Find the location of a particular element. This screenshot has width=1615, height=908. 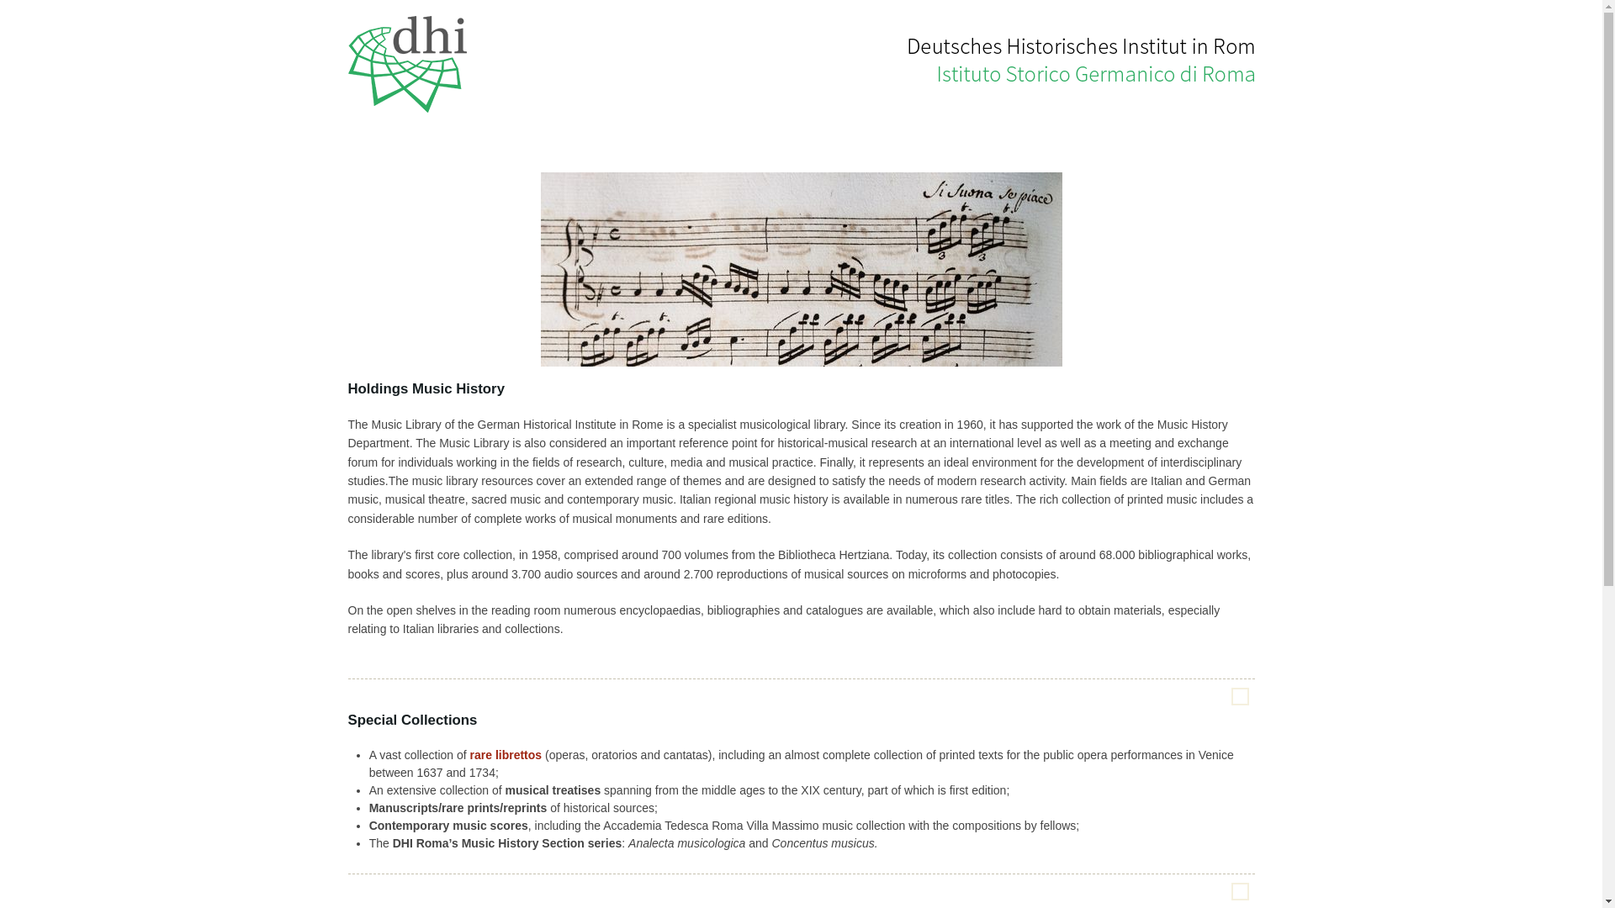

DHI Rom is located at coordinates (409, 62).